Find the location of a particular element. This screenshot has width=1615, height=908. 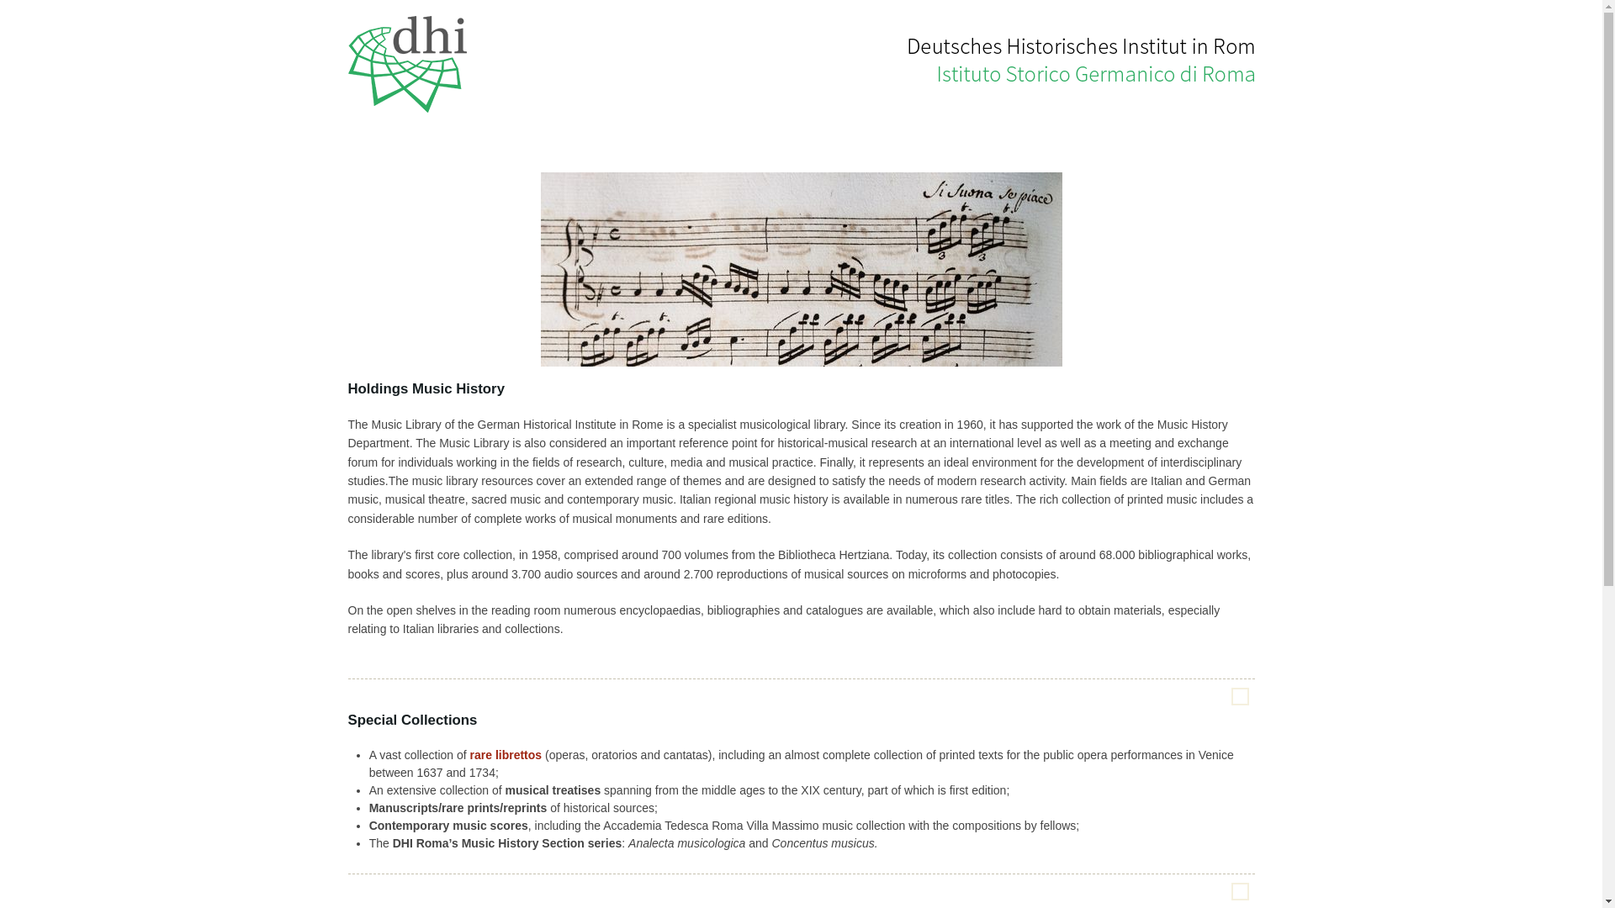

DHI Rom is located at coordinates (409, 62).